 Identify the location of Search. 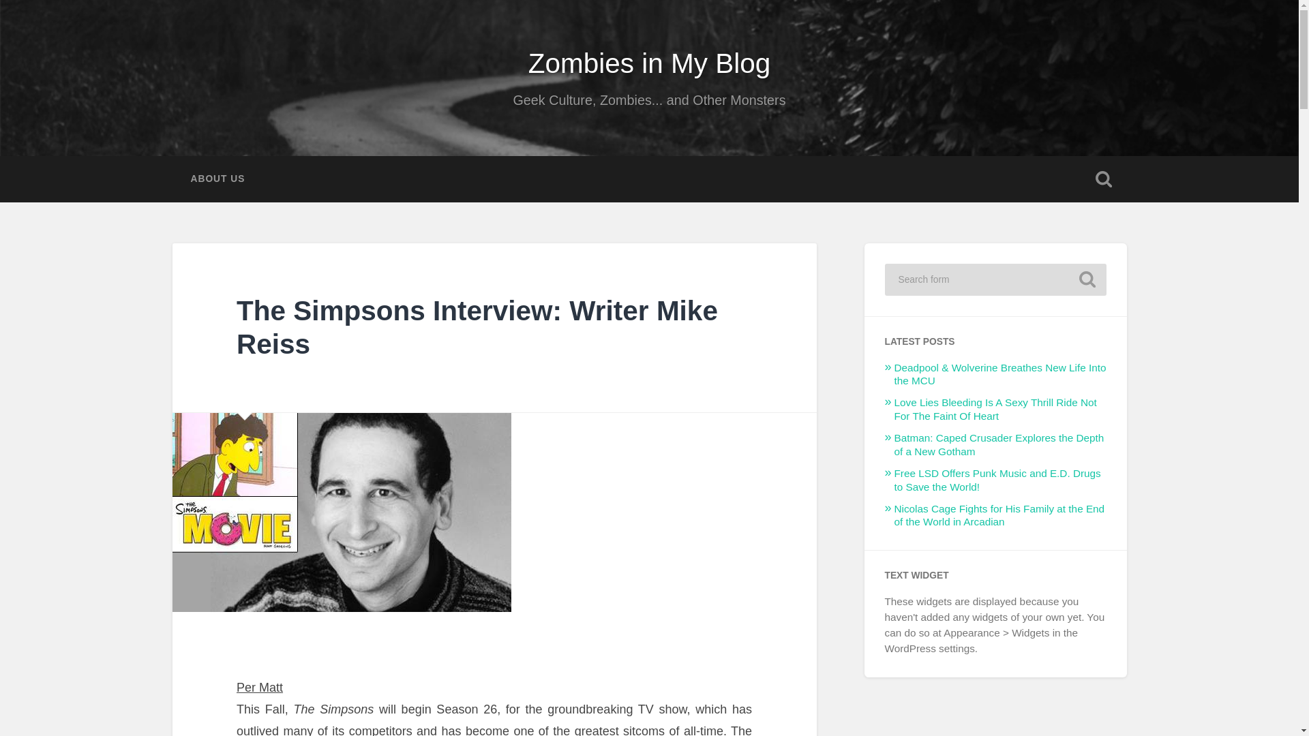
(1087, 279).